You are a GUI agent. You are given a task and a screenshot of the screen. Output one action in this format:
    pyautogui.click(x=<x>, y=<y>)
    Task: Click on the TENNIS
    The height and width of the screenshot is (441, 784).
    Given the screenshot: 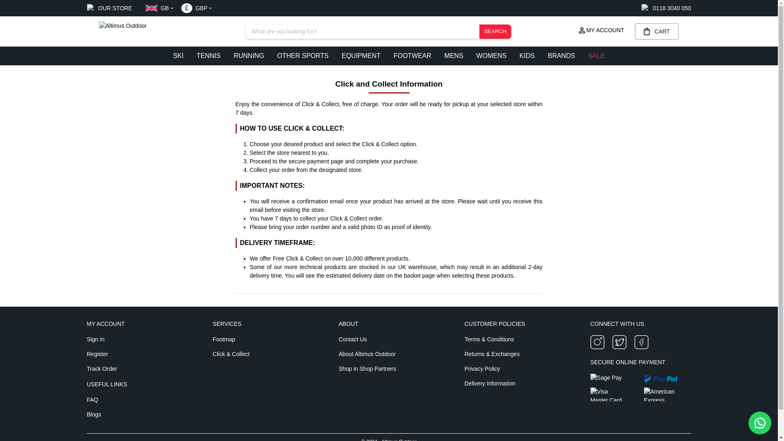 What is the action you would take?
    pyautogui.click(x=208, y=56)
    